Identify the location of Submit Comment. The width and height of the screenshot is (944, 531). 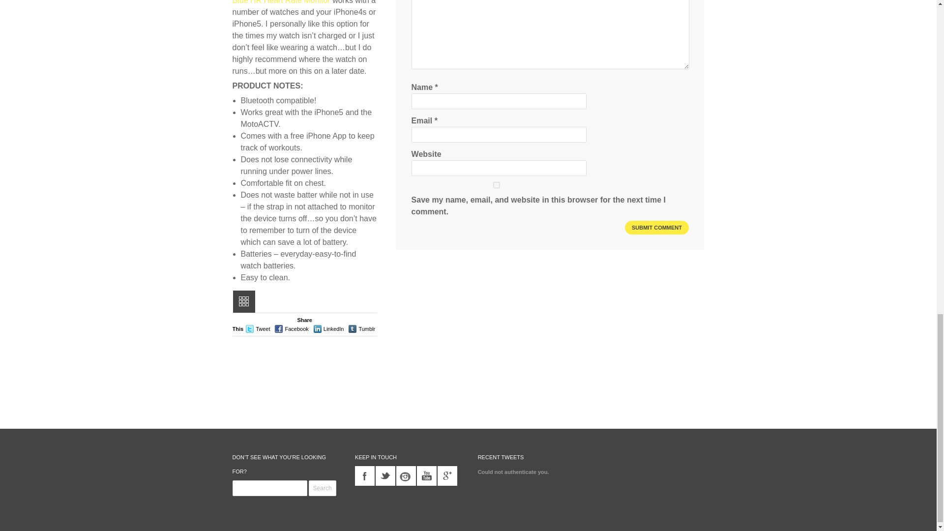
(657, 228).